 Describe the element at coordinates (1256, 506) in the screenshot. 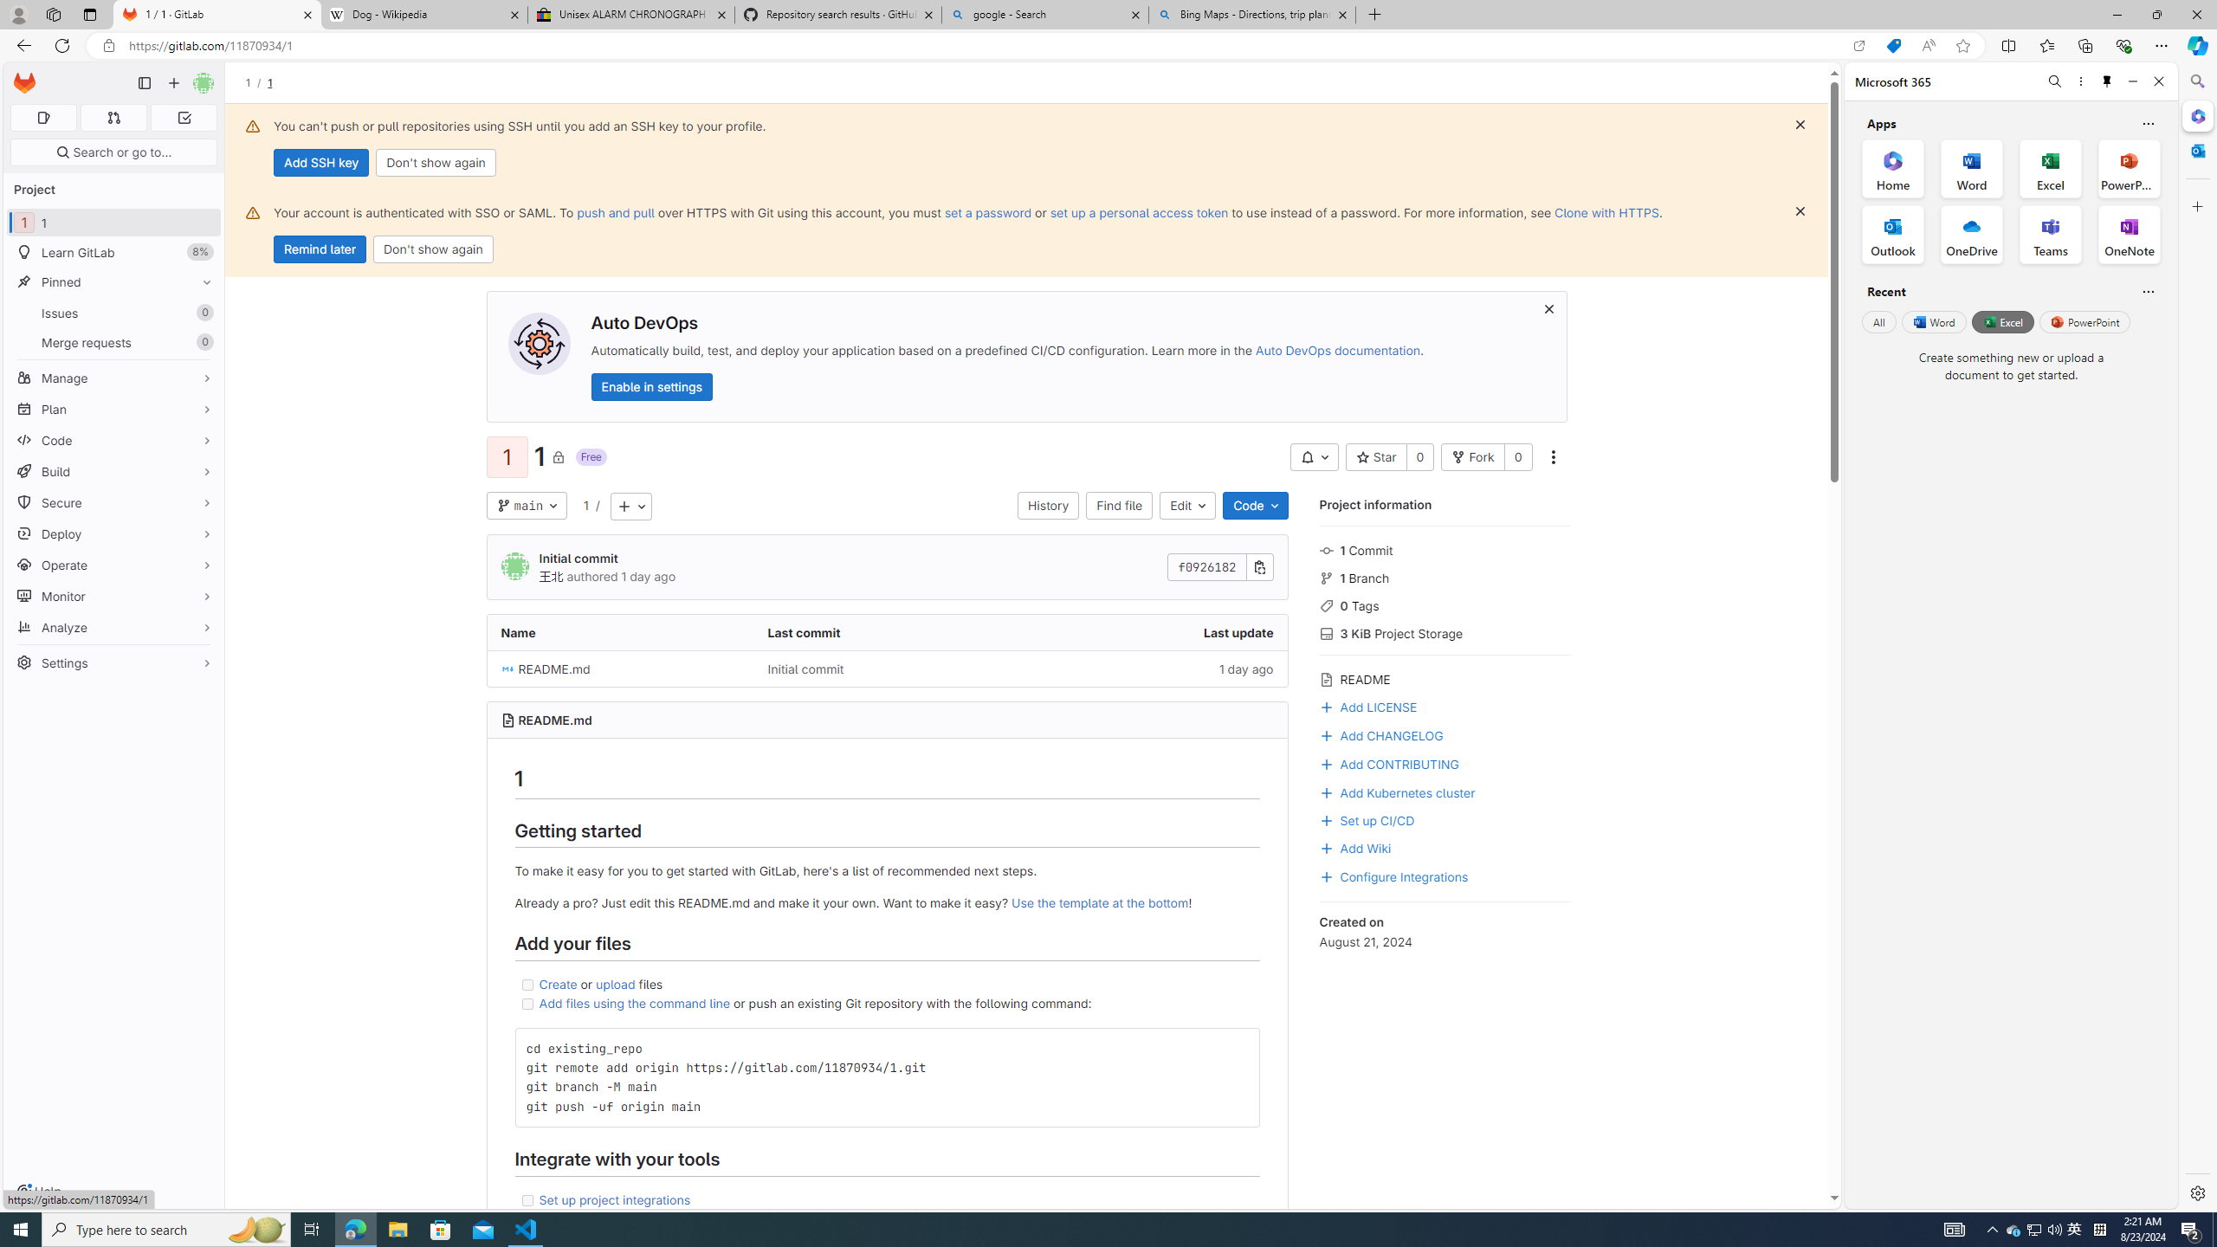

I see `Code` at that location.